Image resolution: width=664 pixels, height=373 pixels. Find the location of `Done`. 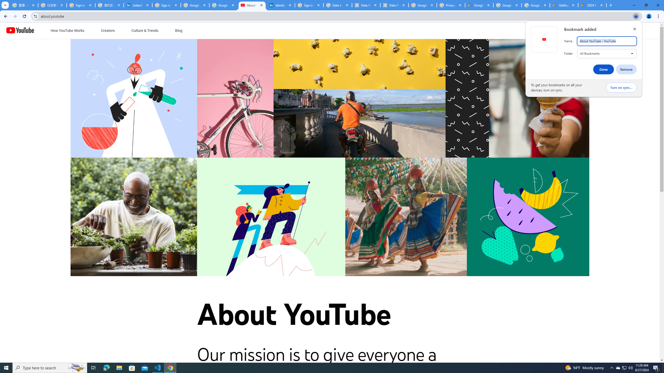

Done is located at coordinates (604, 69).